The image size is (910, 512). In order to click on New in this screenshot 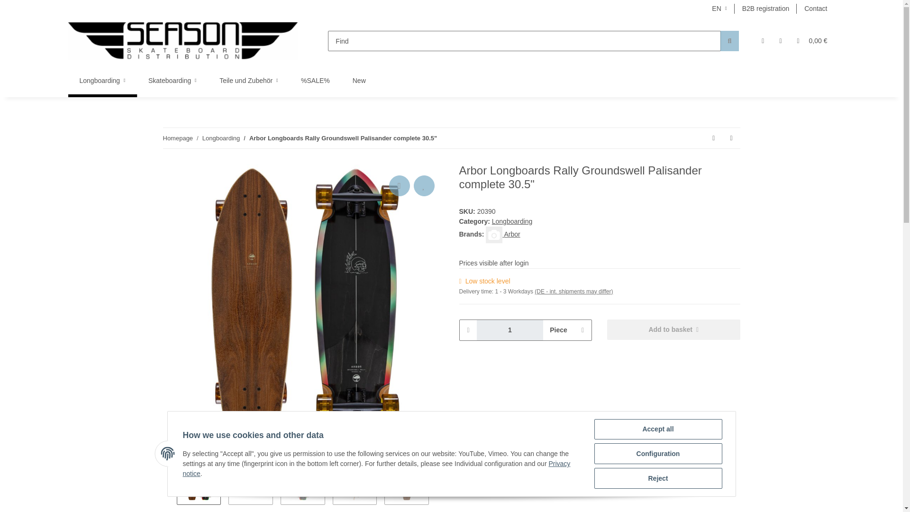, I will do `click(359, 81)`.